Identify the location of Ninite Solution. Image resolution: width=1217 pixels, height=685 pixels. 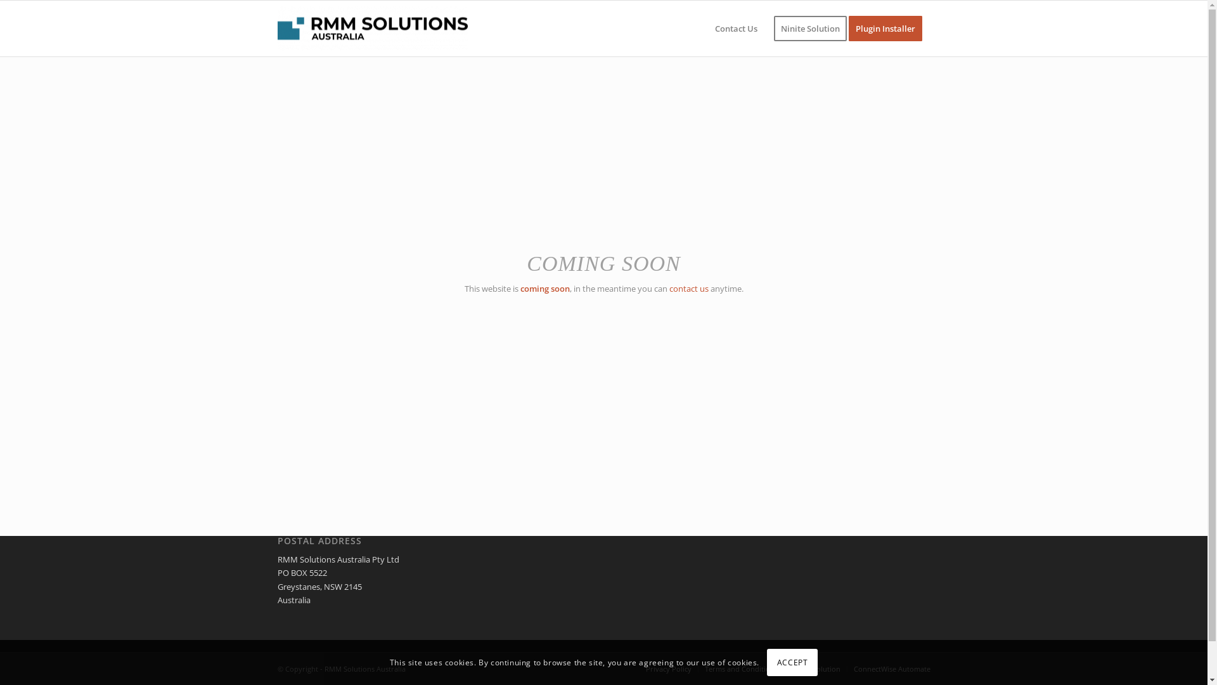
(810, 29).